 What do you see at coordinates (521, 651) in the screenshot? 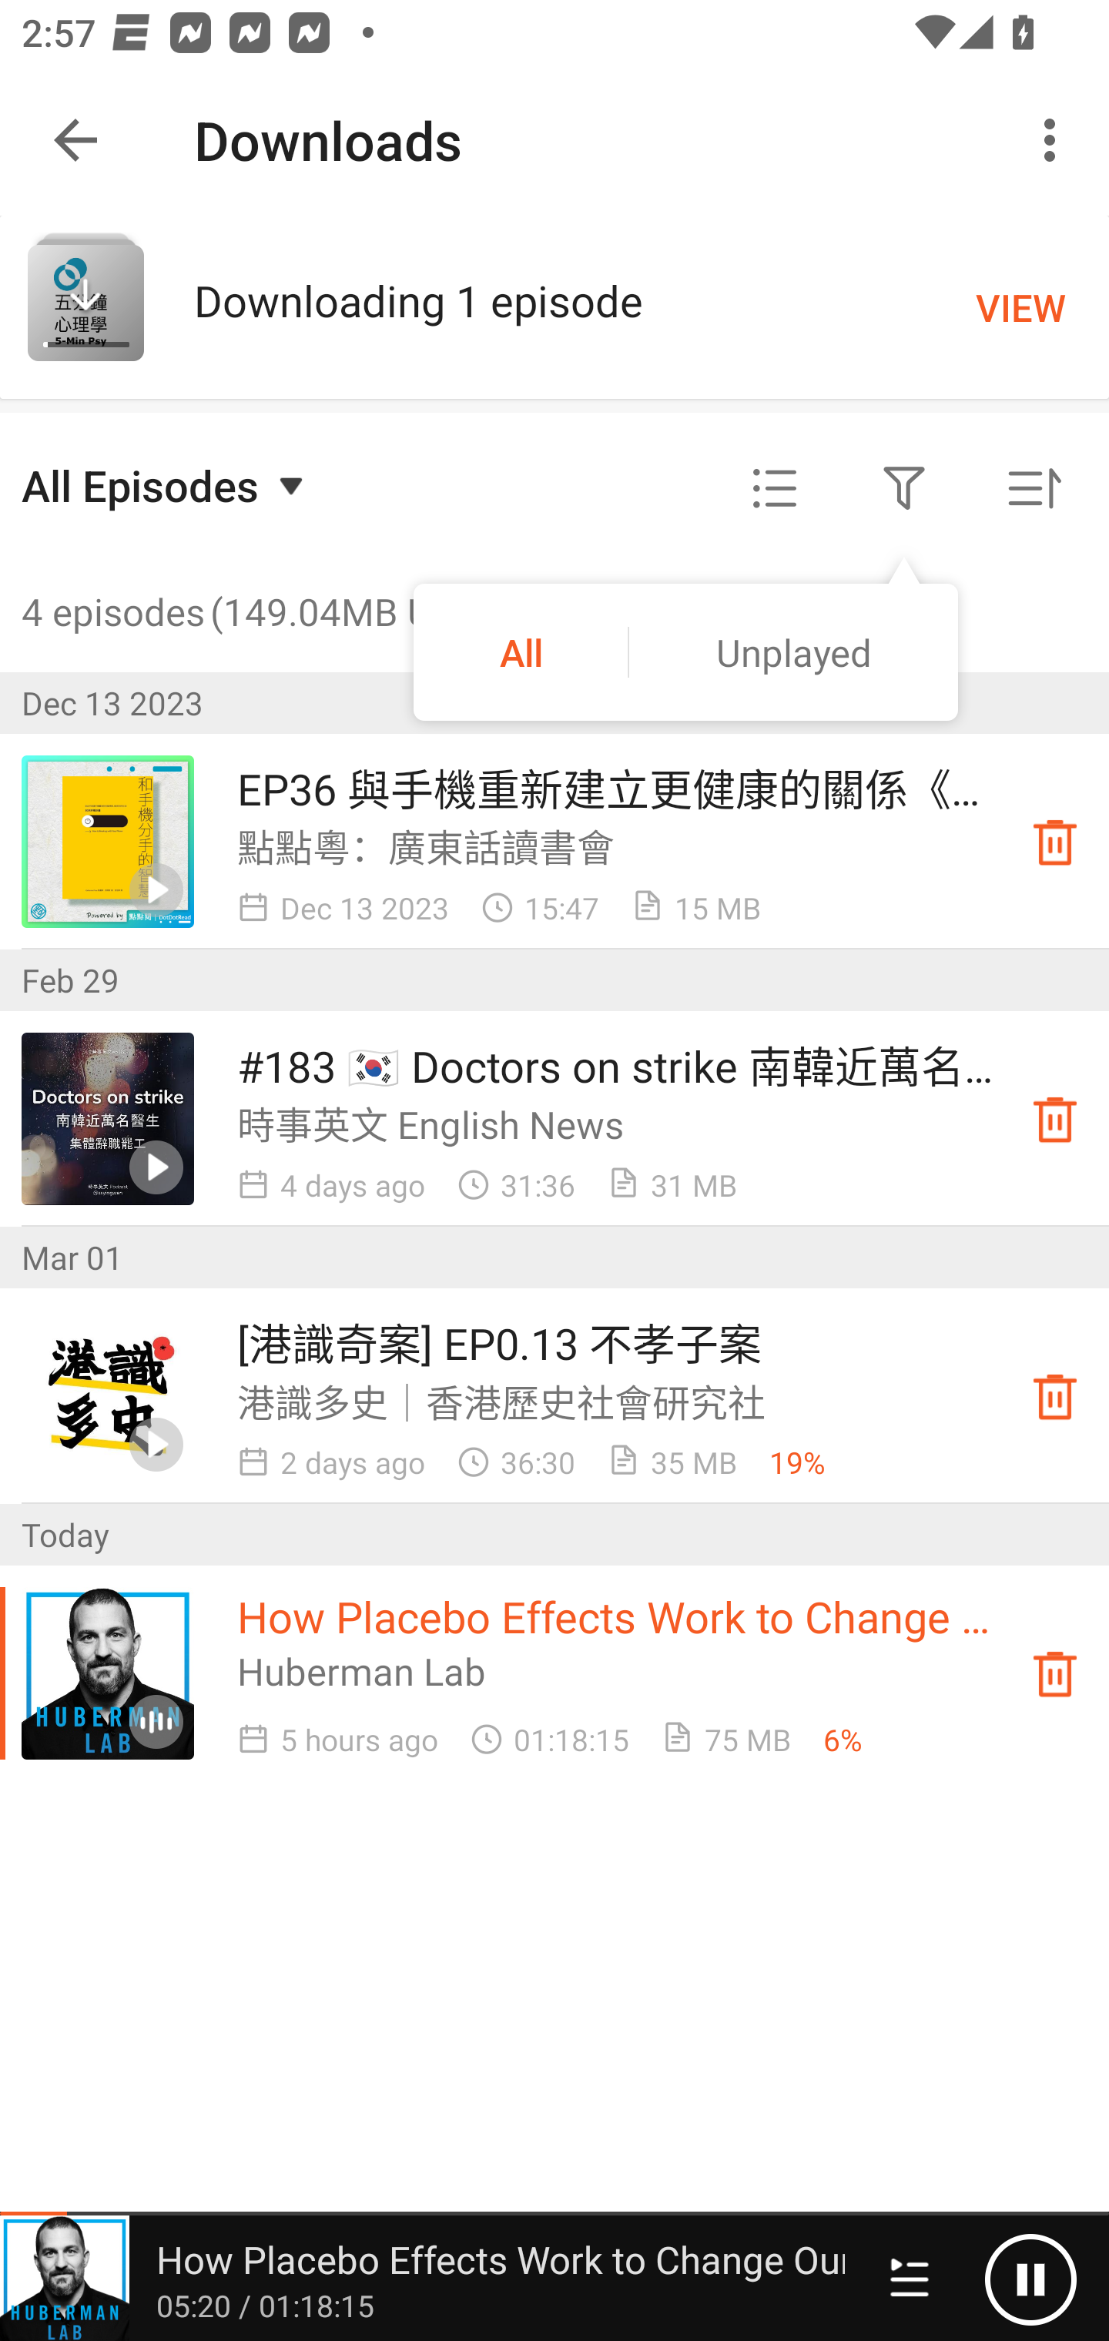
I see `All` at bounding box center [521, 651].